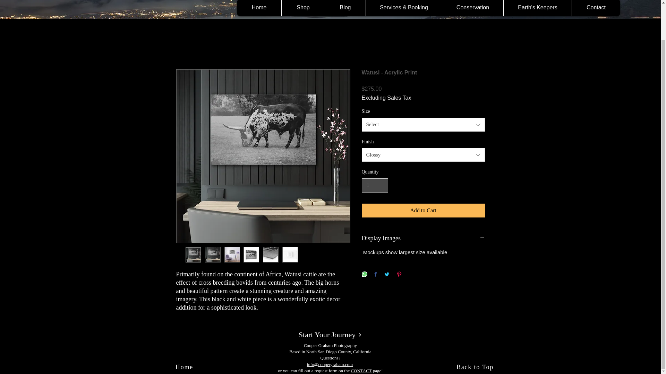 The height and width of the screenshot is (374, 666). I want to click on Home, so click(259, 8).